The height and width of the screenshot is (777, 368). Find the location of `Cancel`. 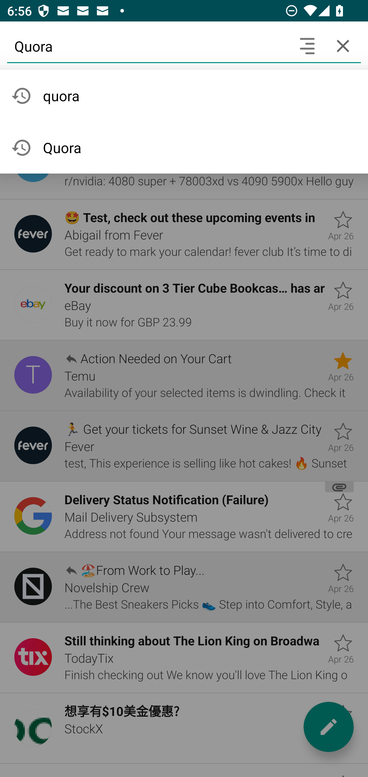

Cancel is located at coordinates (343, 46).